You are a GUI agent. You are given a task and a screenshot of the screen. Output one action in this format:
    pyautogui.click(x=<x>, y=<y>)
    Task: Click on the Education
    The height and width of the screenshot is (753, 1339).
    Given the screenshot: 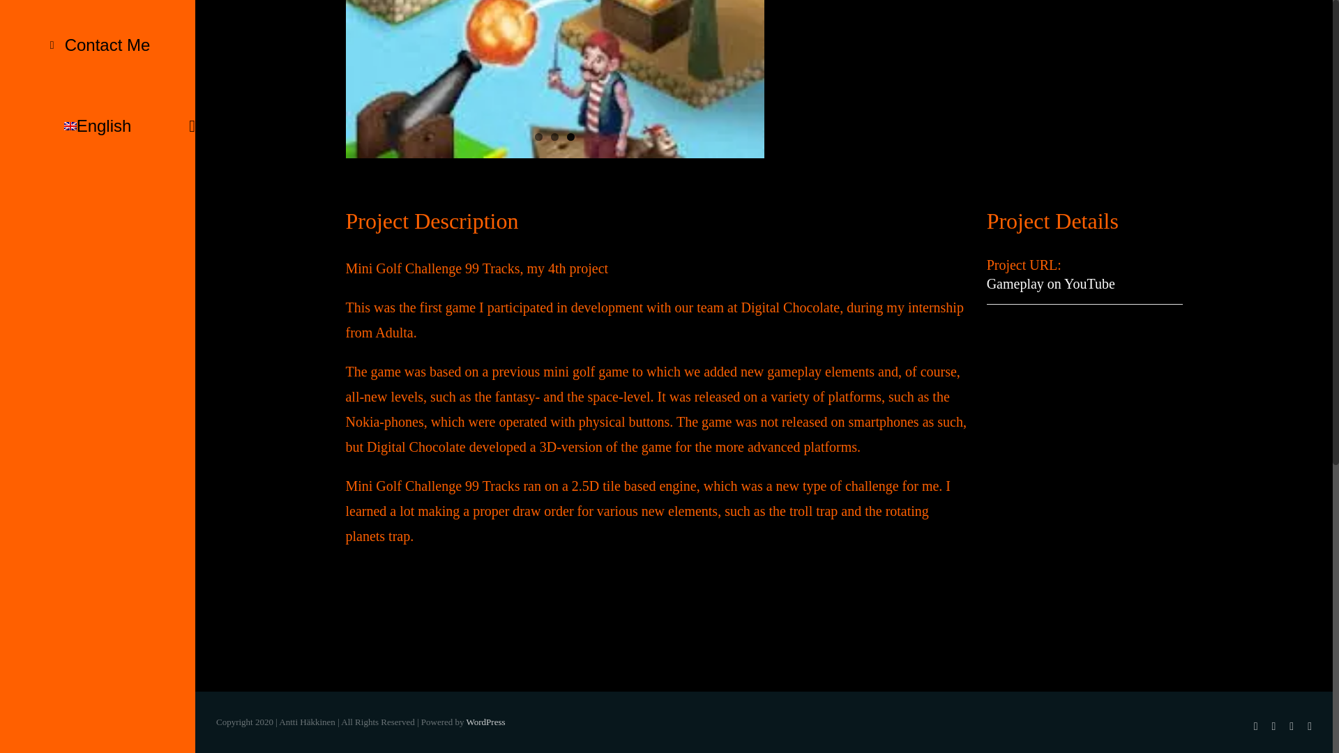 What is the action you would take?
    pyautogui.click(x=98, y=2)
    